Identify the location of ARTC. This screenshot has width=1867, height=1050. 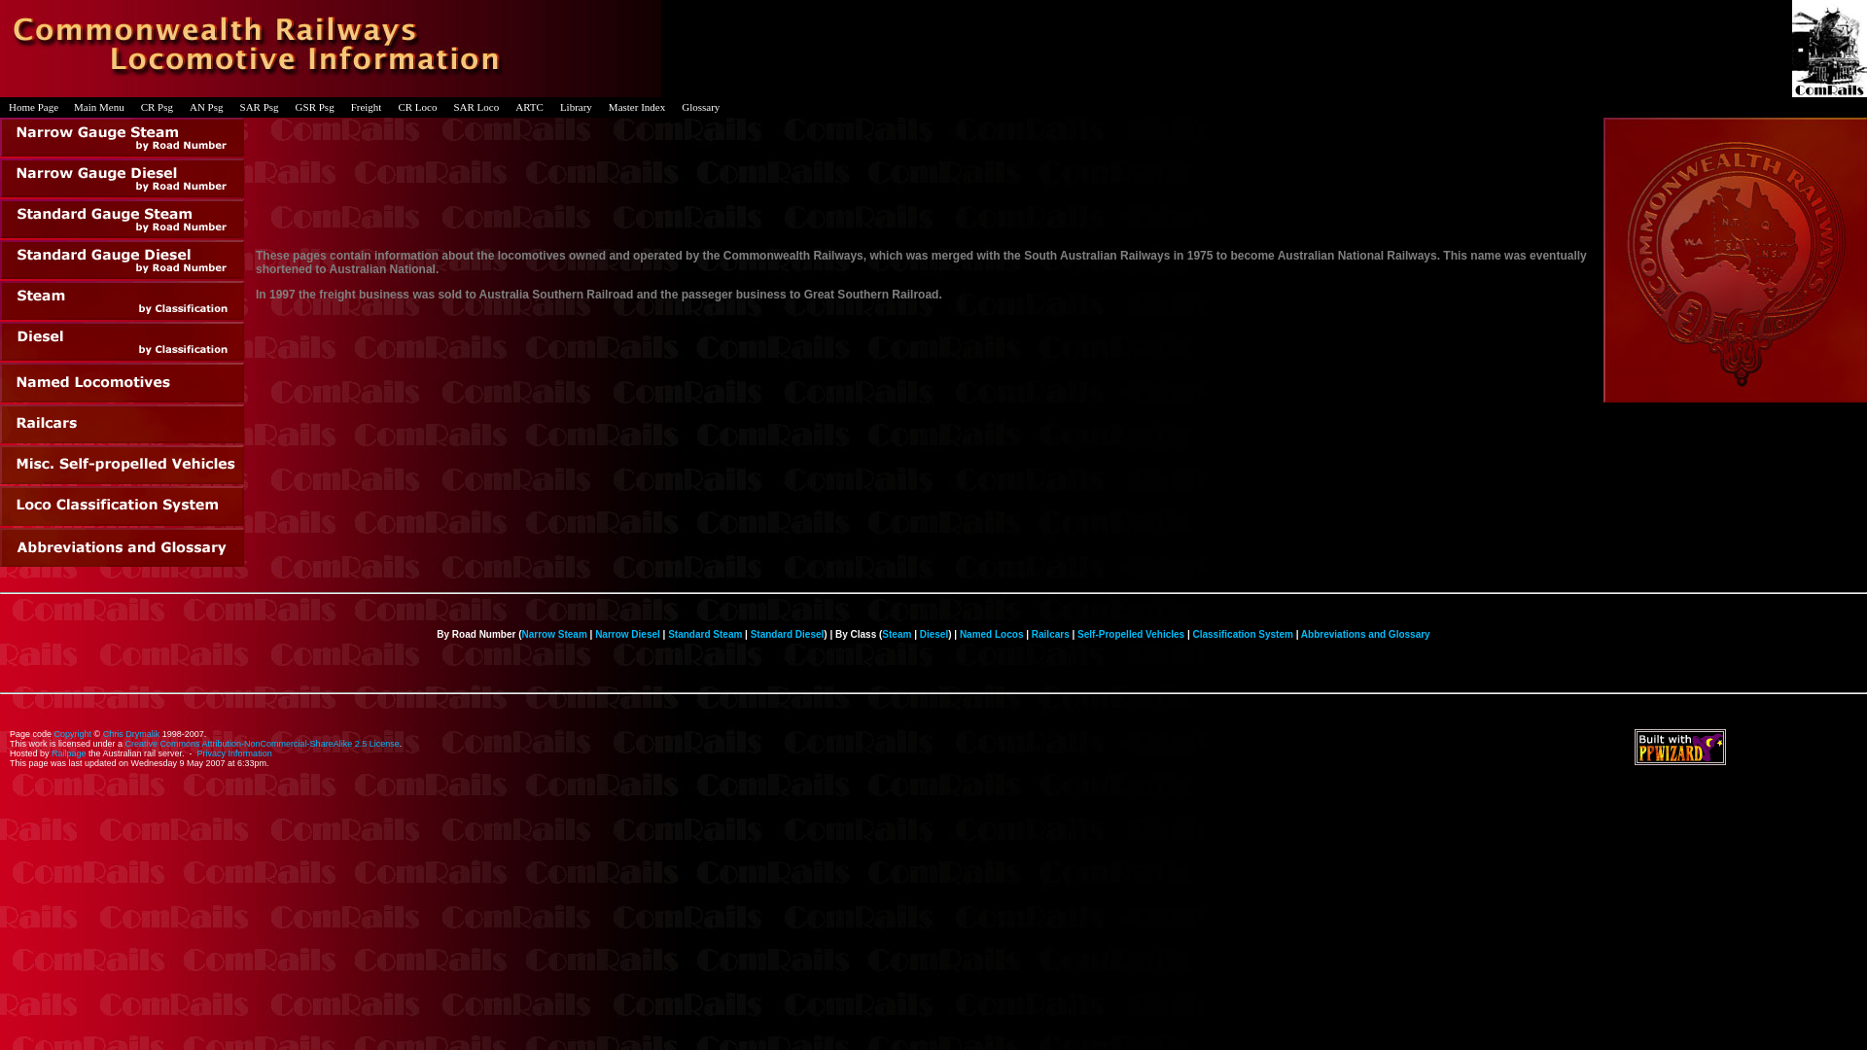
(530, 107).